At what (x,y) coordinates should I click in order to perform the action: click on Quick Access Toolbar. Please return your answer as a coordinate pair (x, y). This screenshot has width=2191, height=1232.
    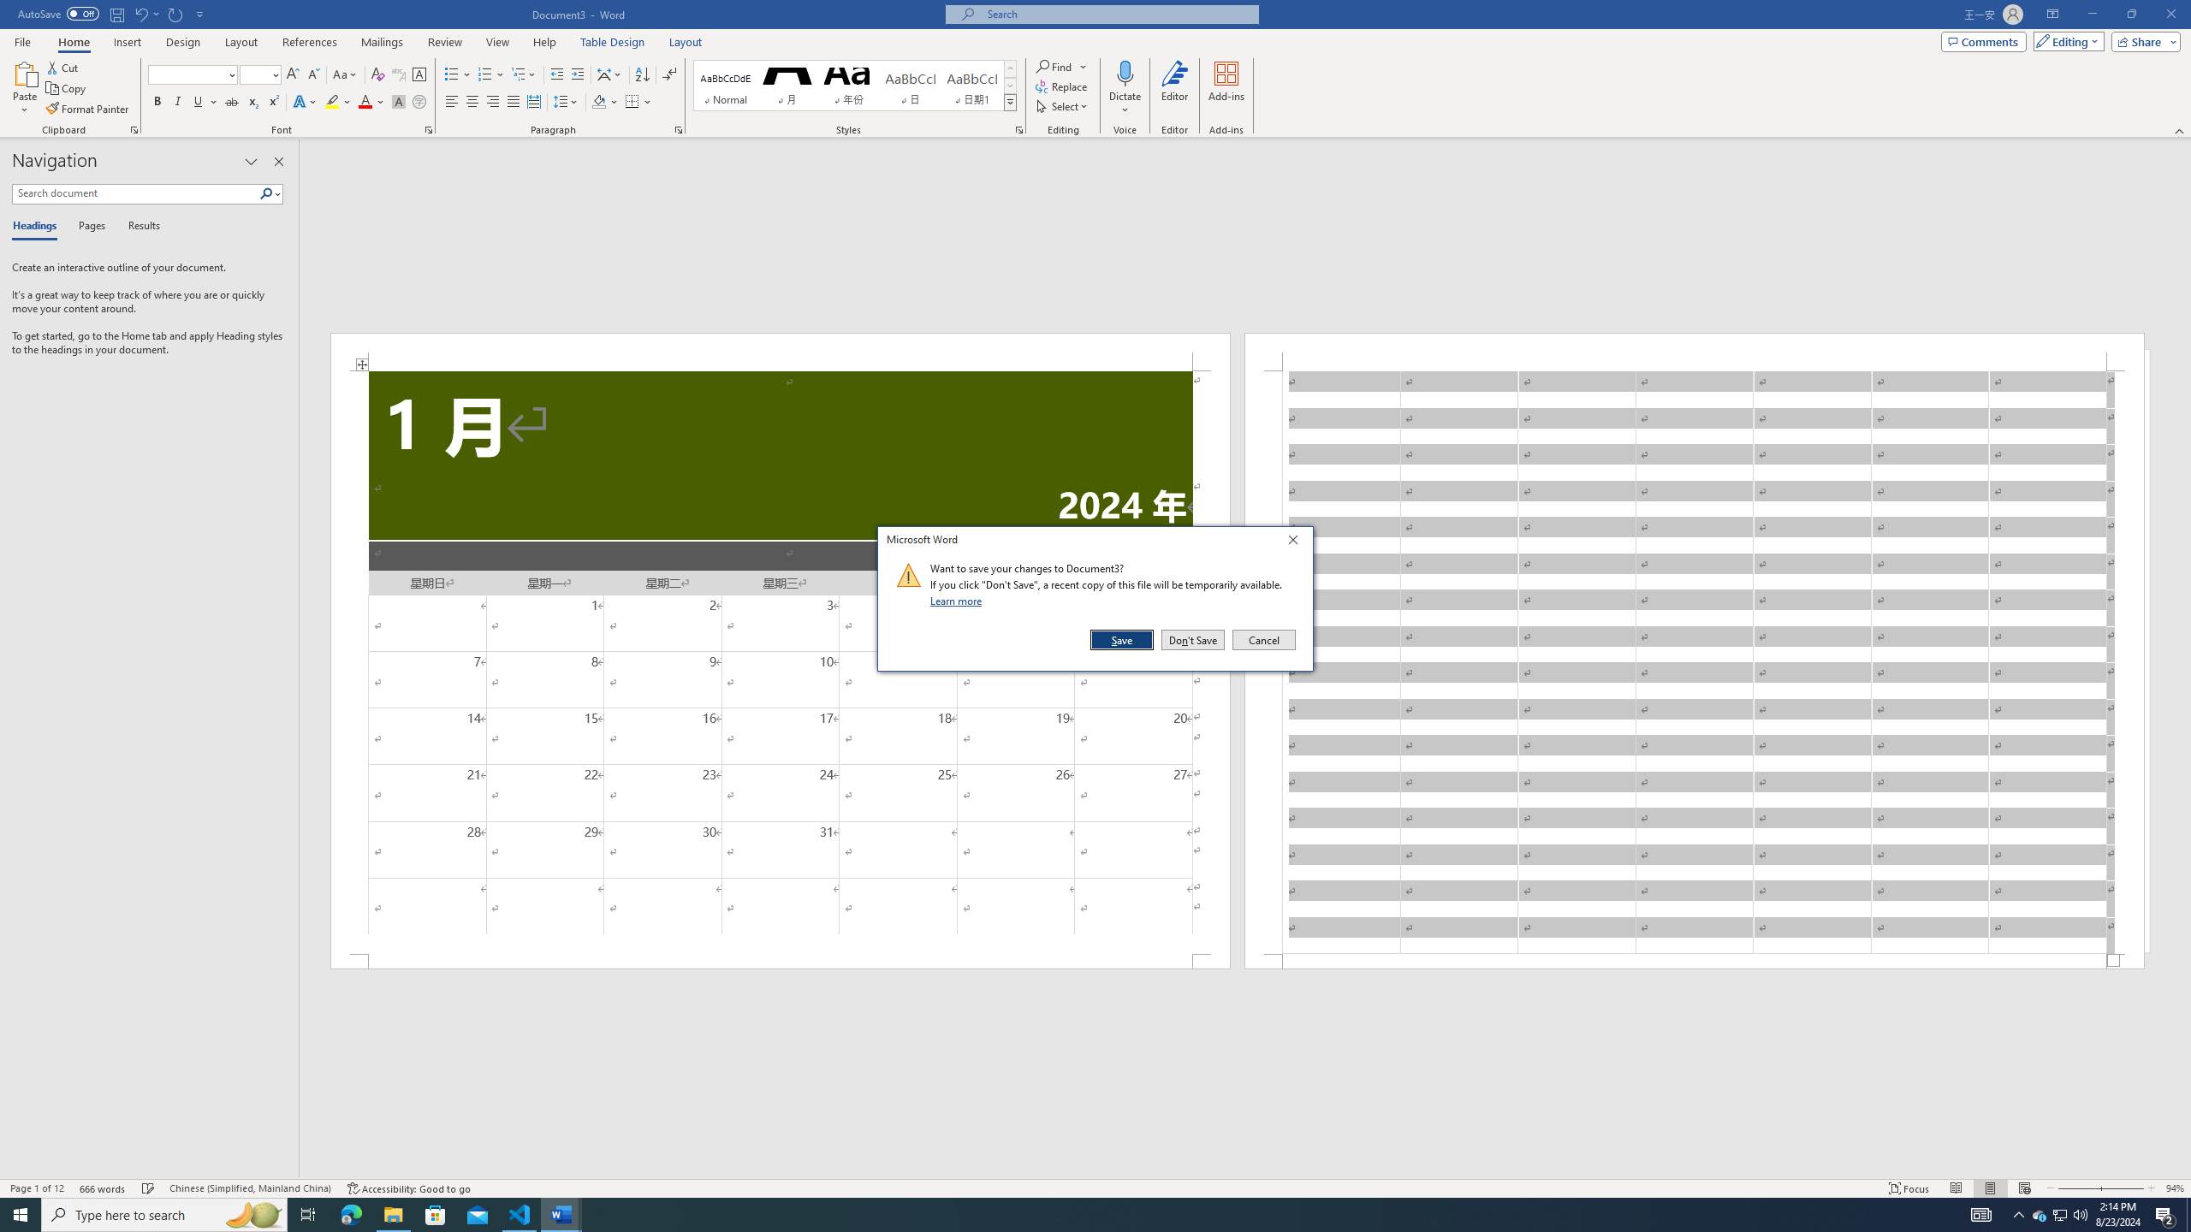
    Looking at the image, I should click on (113, 15).